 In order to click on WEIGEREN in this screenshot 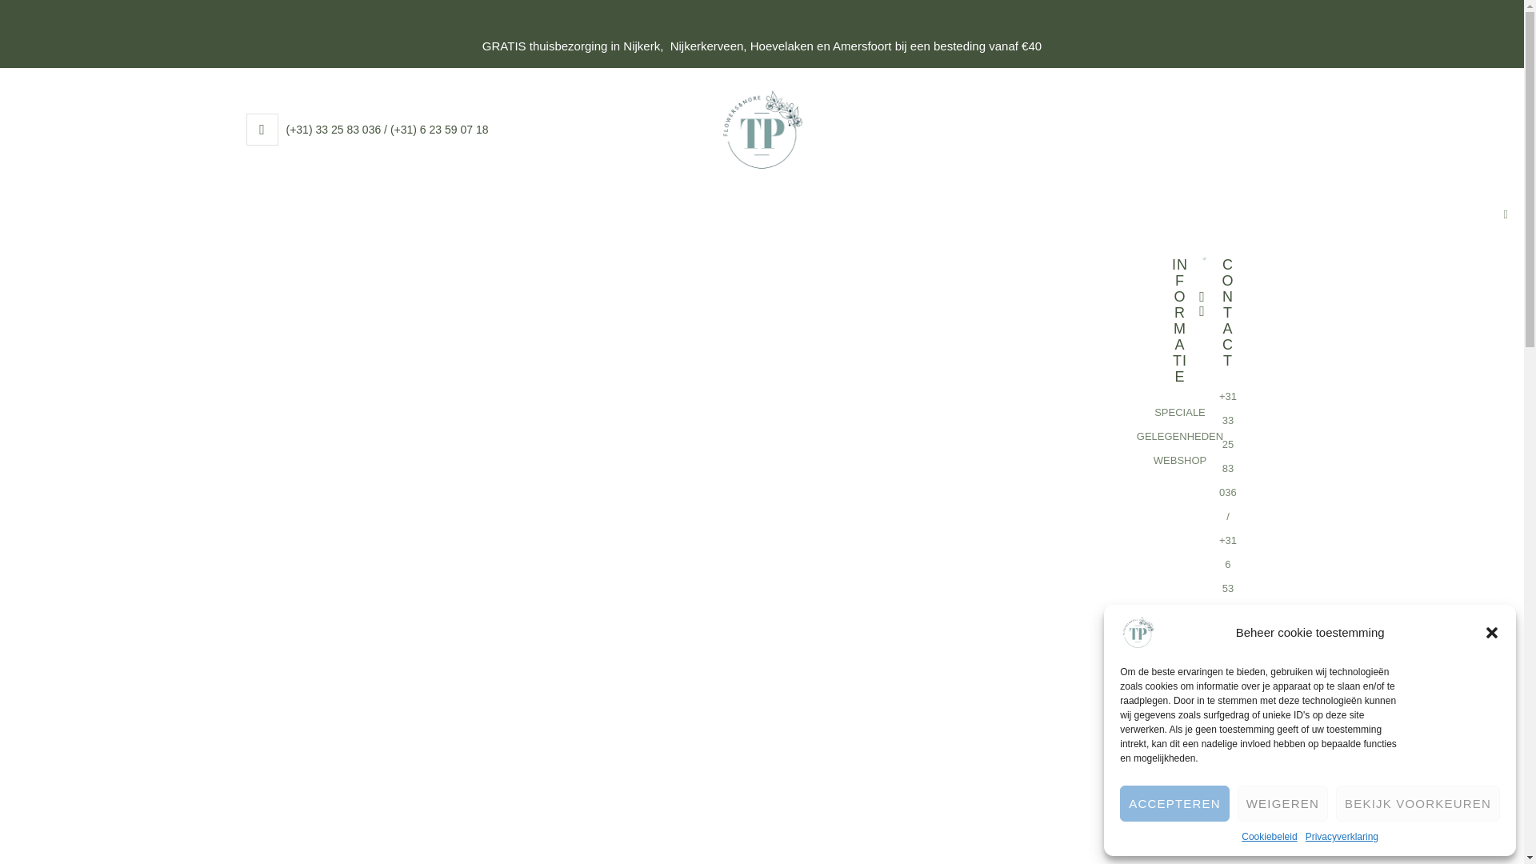, I will do `click(1283, 803)`.